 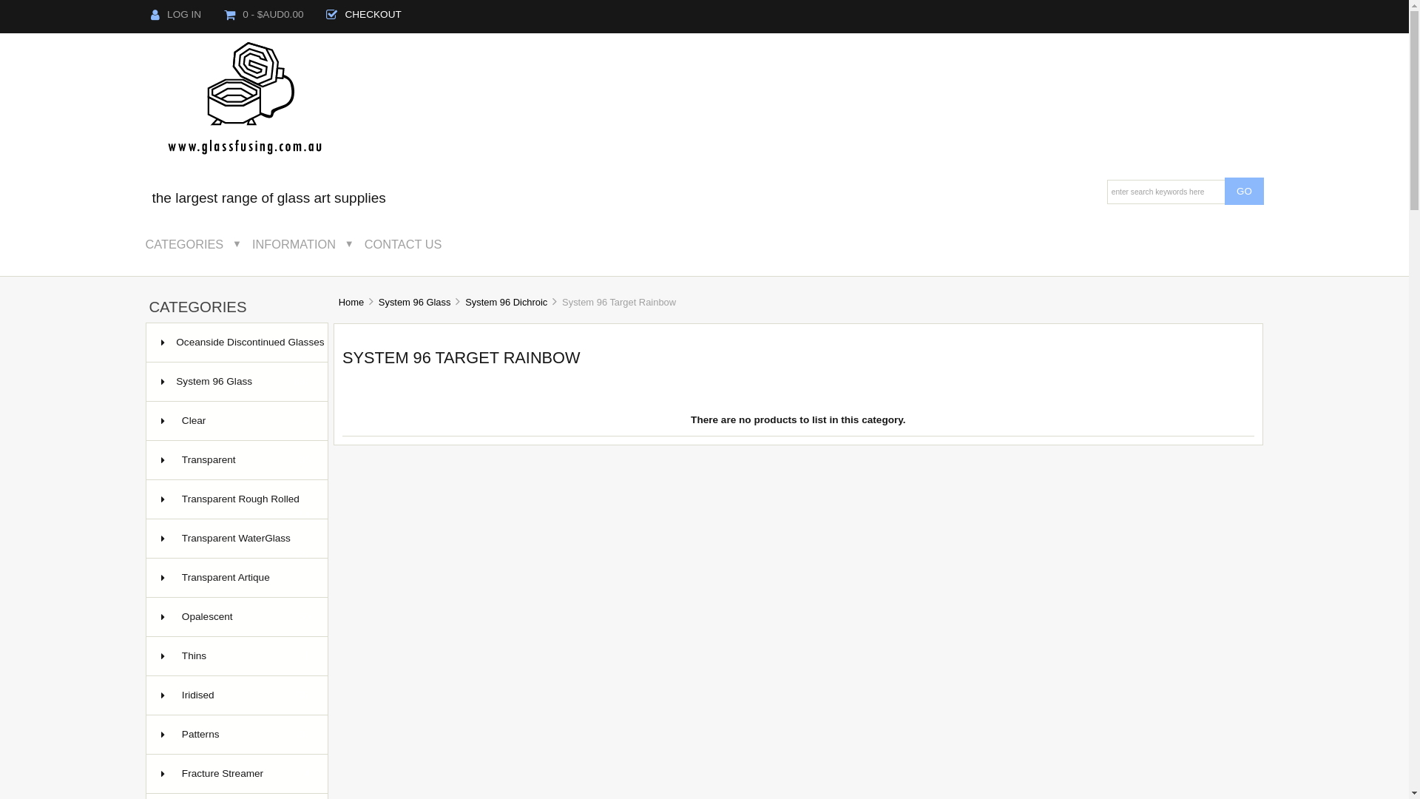 I want to click on   Iridised
37, so click(x=237, y=695).